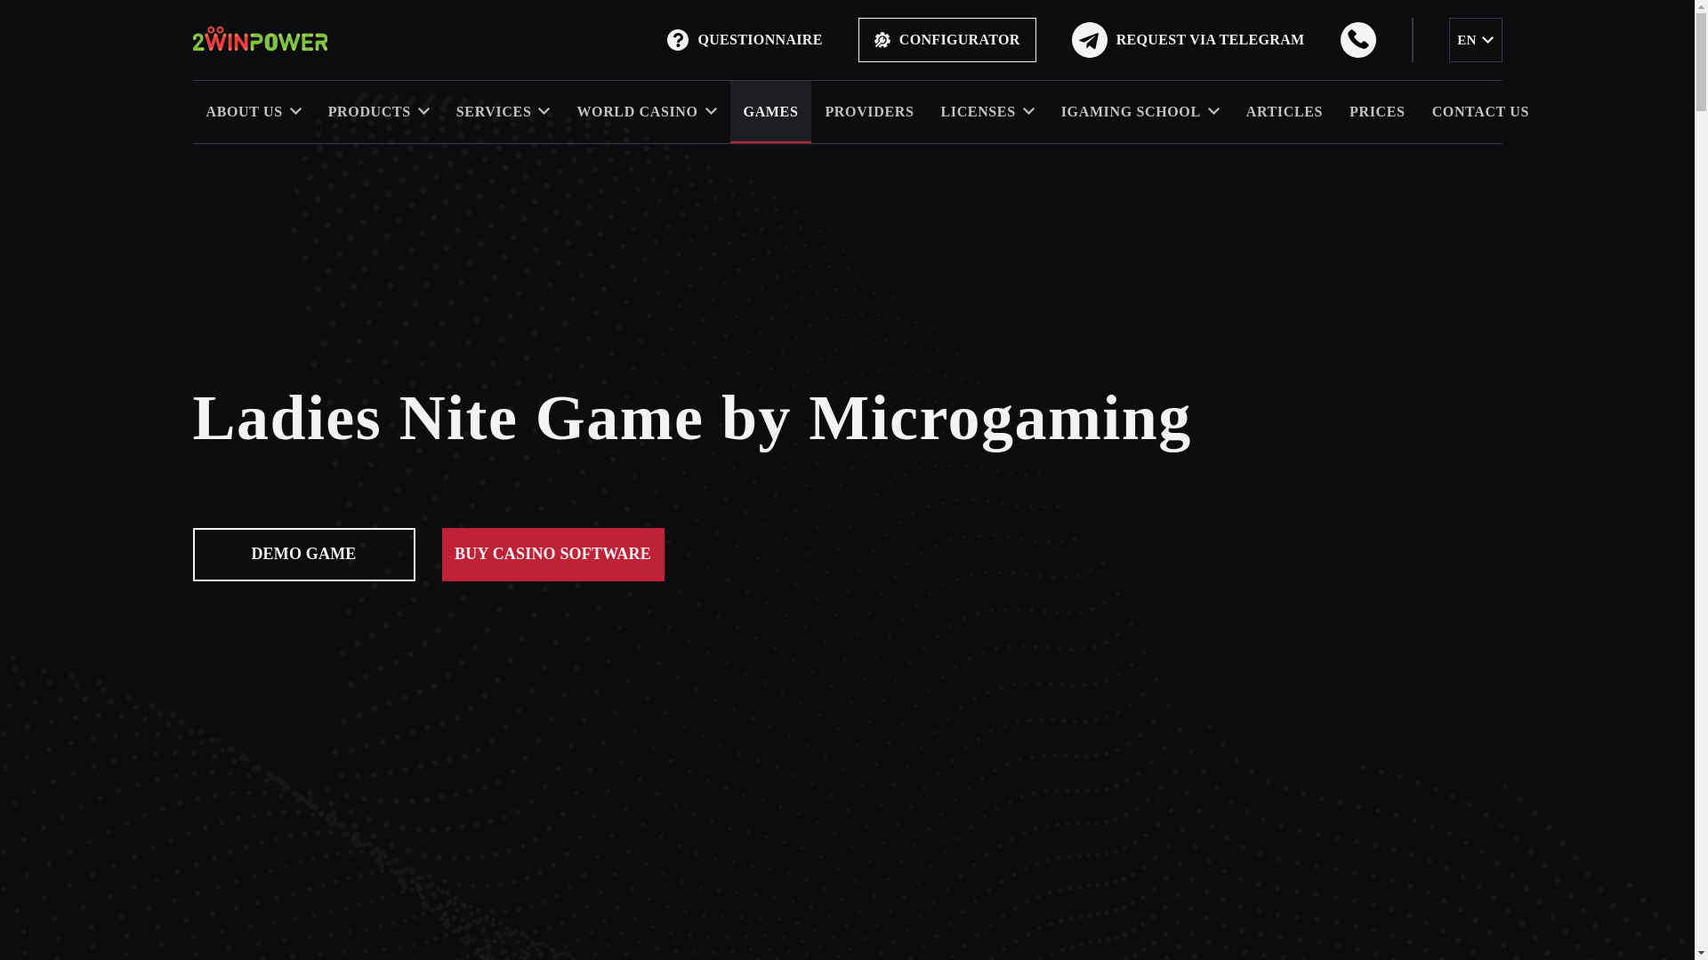 This screenshot has height=960, width=1708. I want to click on SERVICES, so click(503, 111).